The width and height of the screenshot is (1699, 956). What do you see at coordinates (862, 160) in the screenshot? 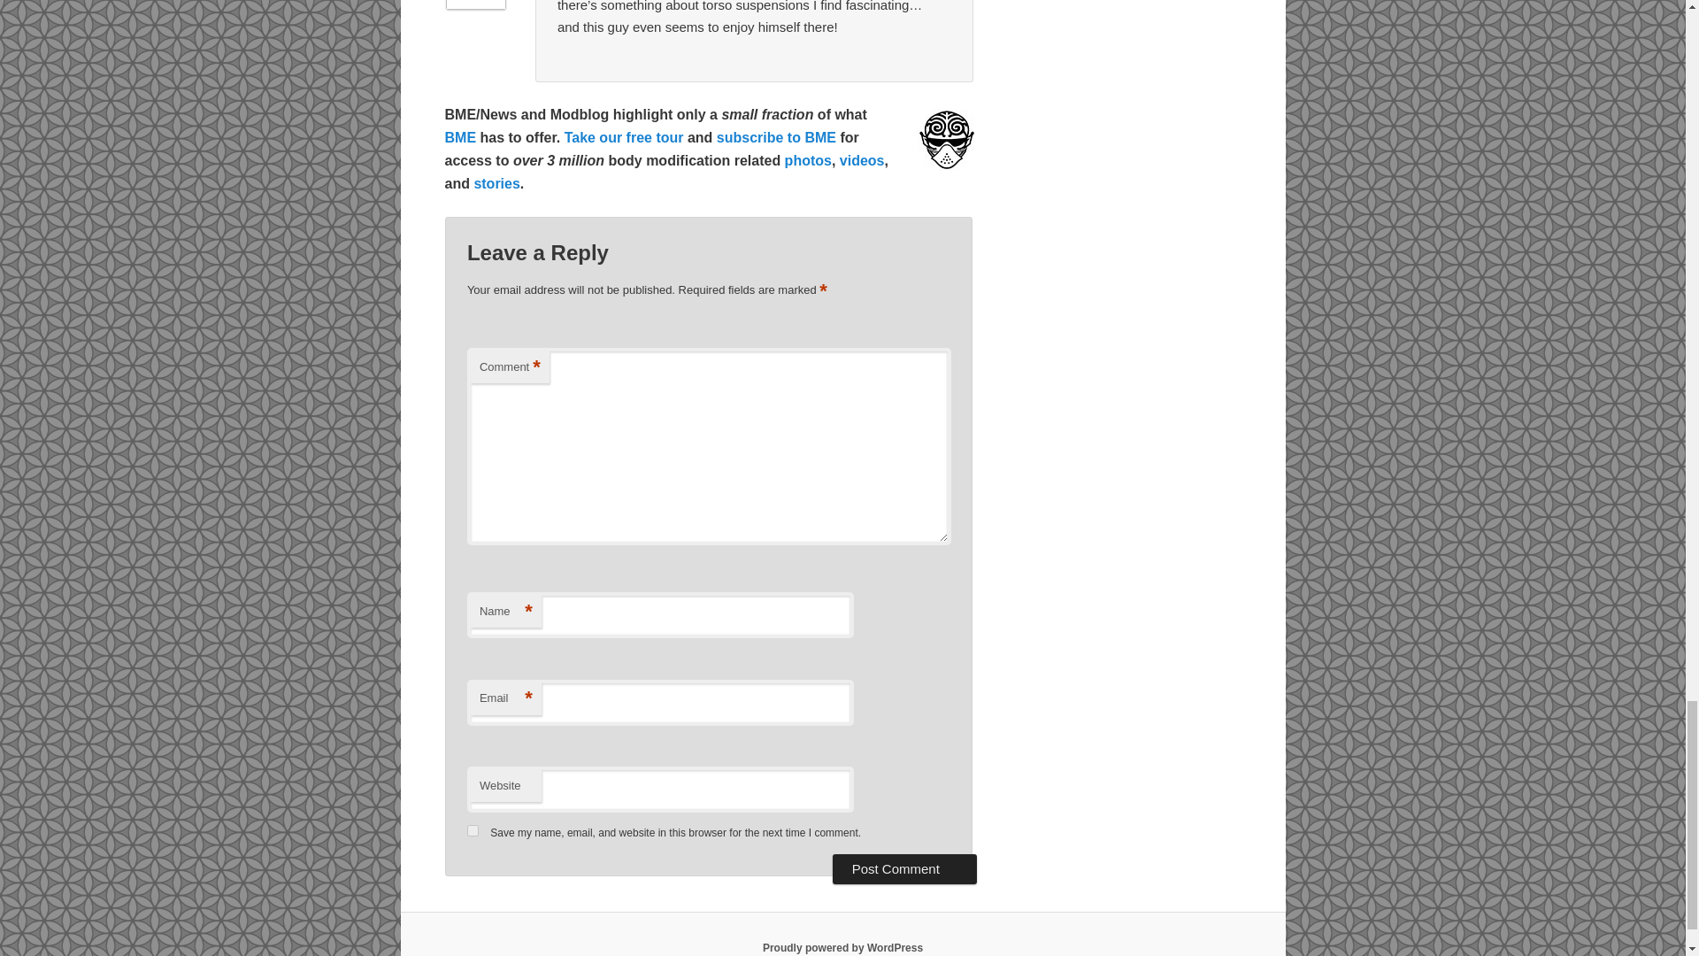
I see `videos` at bounding box center [862, 160].